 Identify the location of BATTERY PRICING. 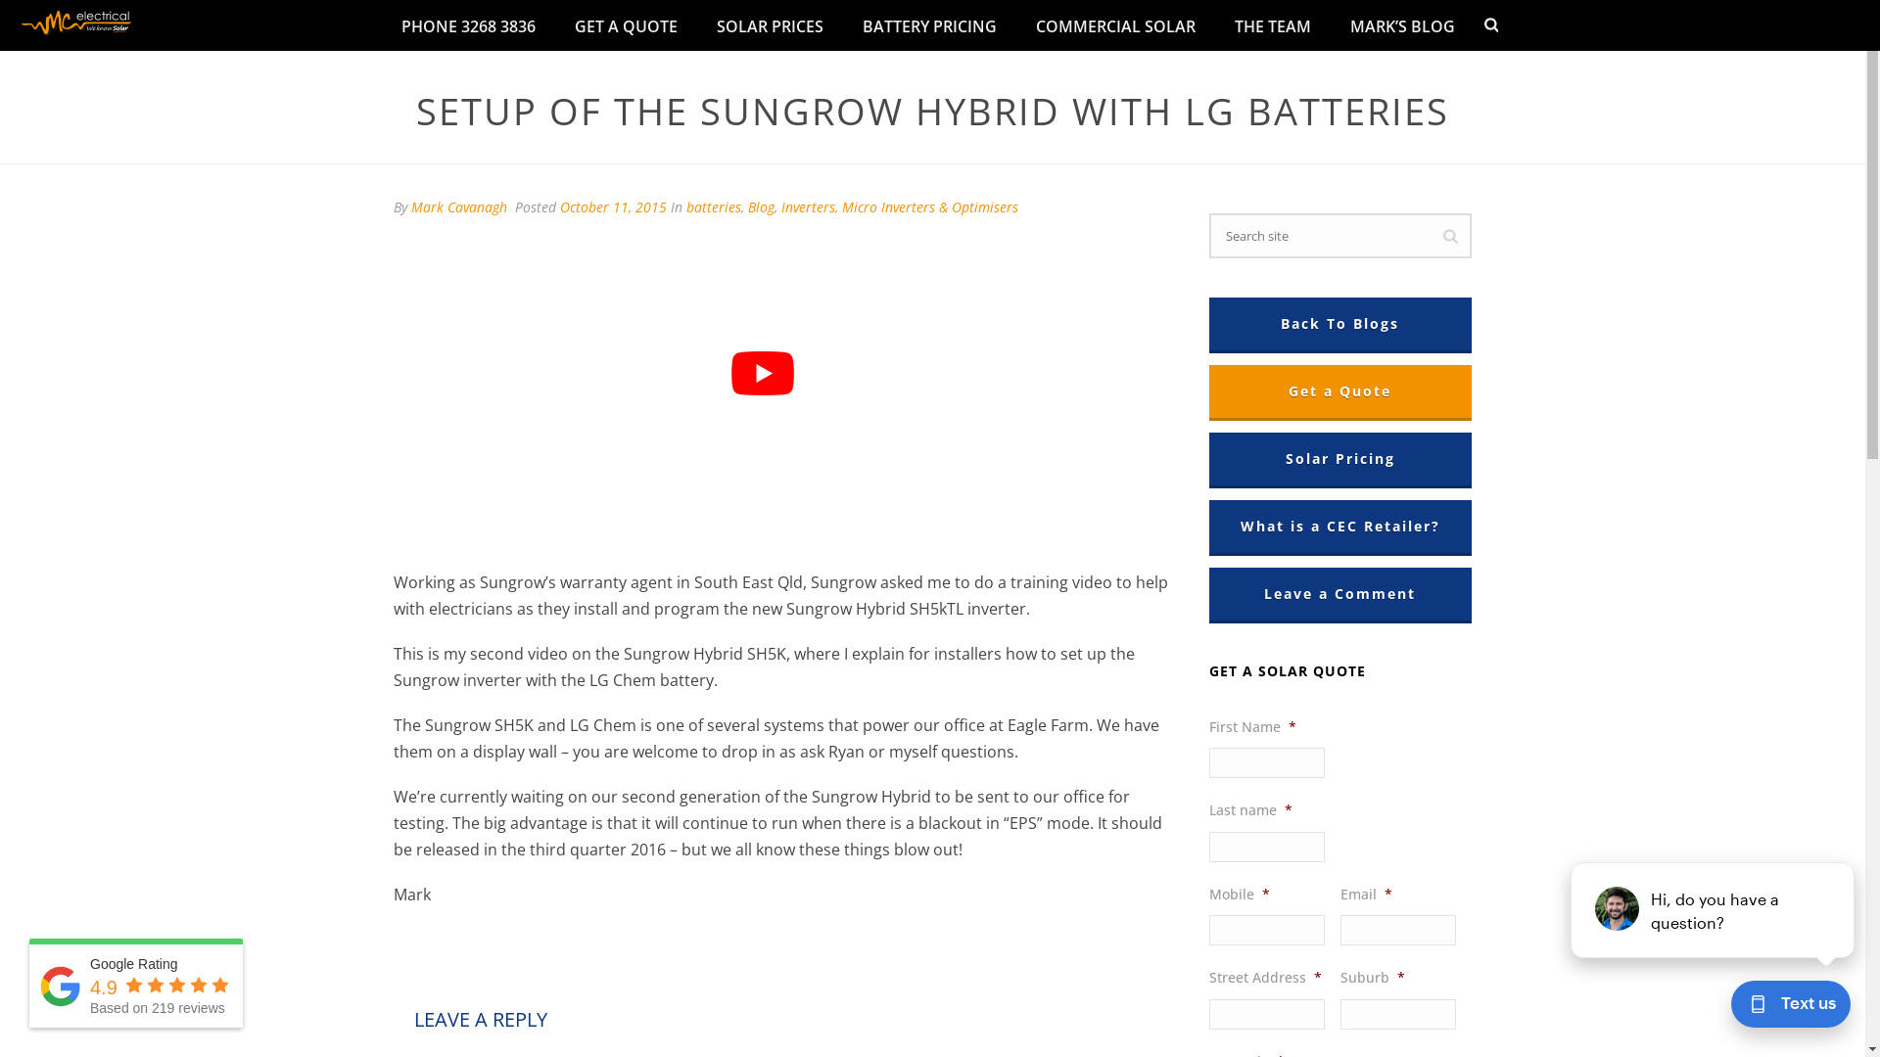
(930, 25).